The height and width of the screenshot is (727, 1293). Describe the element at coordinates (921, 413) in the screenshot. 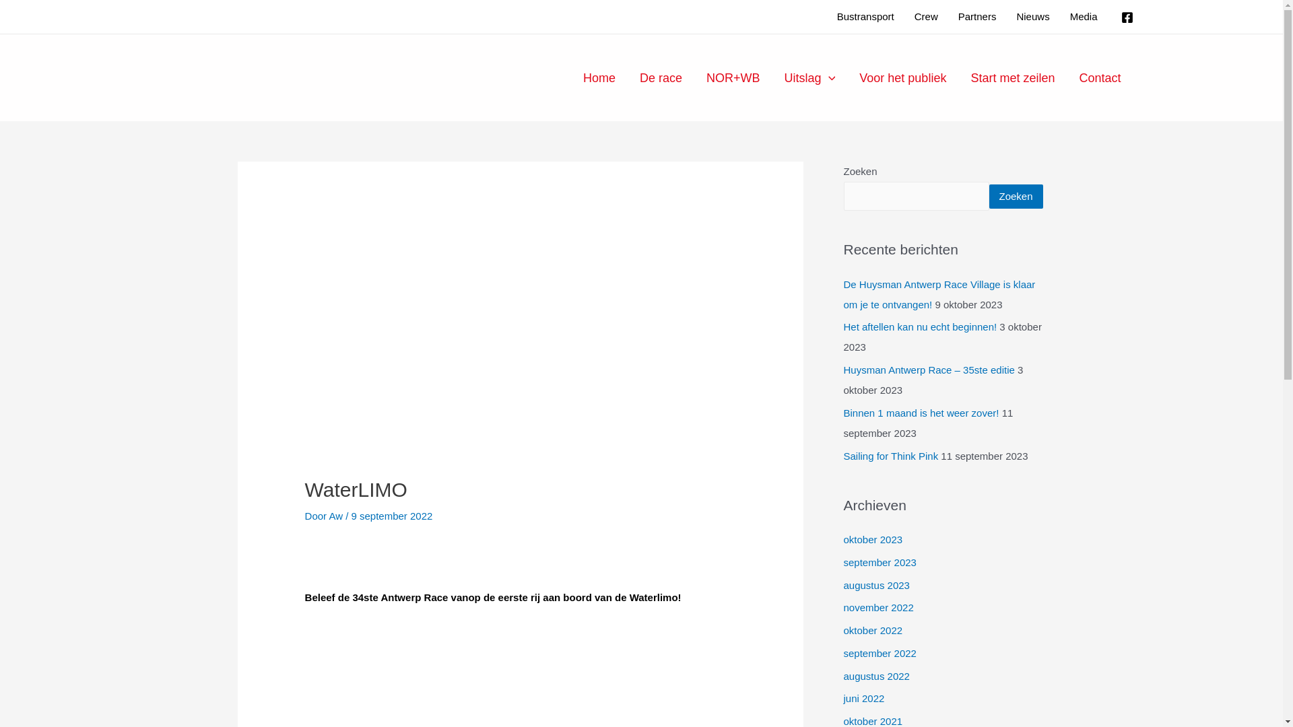

I see `Binnen 1 maand is het weer zover!` at that location.